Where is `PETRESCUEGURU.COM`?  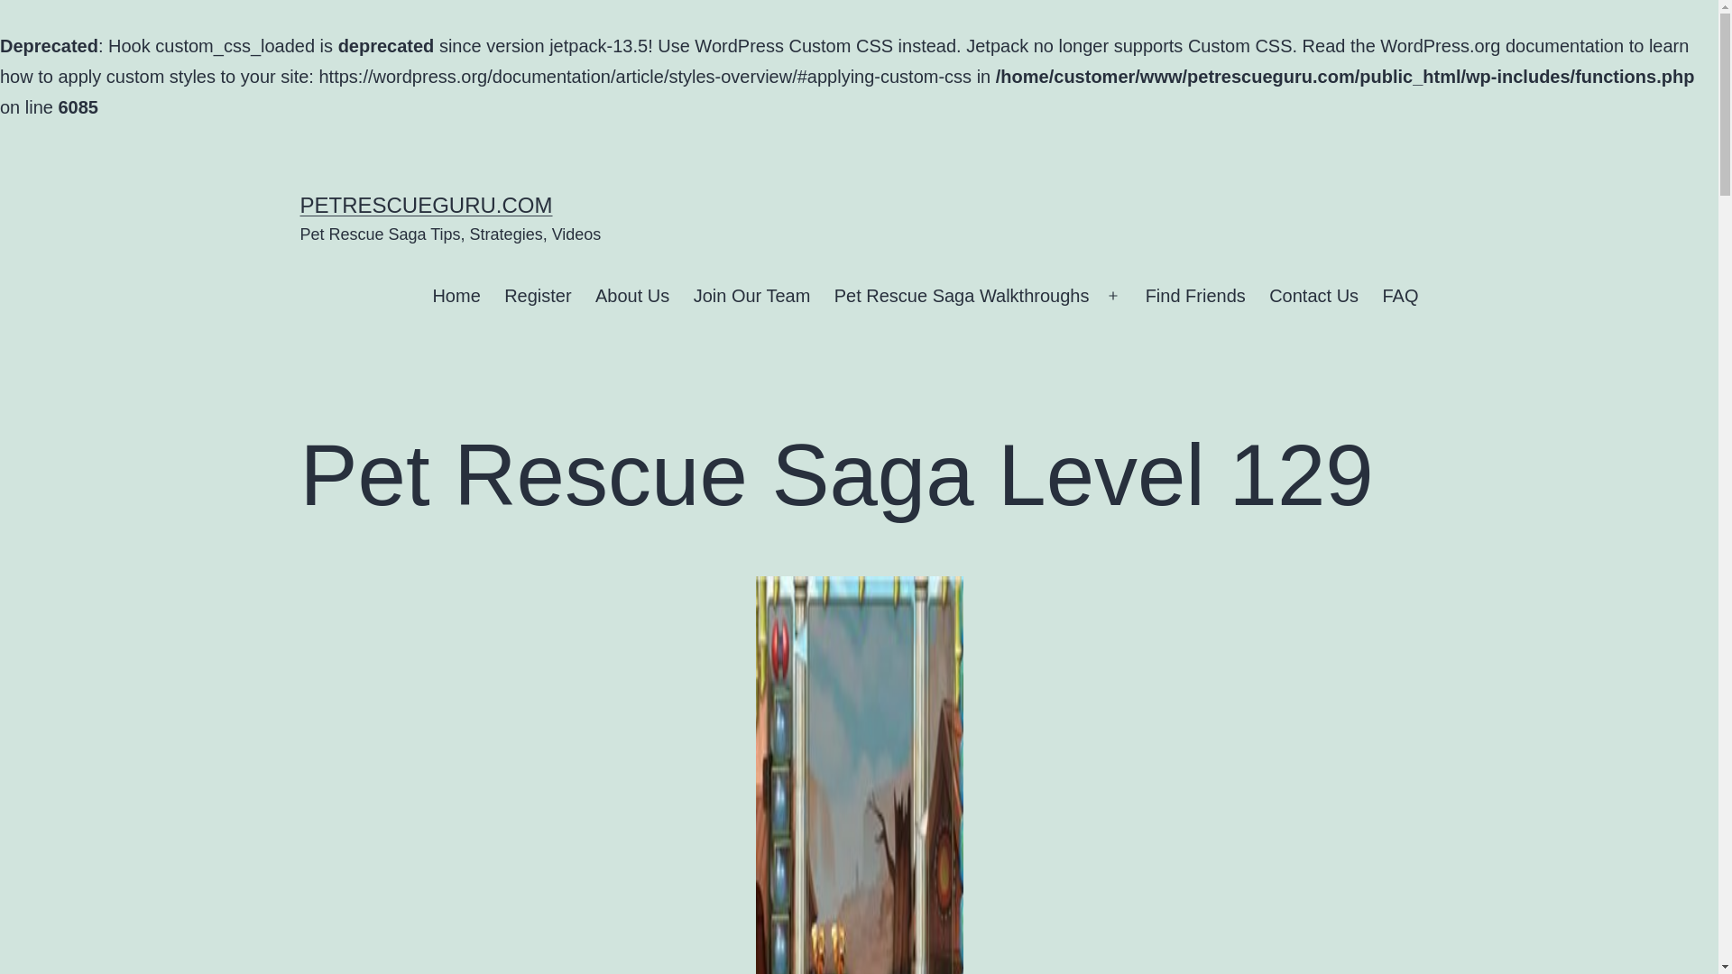 PETRESCUEGURU.COM is located at coordinates (426, 204).